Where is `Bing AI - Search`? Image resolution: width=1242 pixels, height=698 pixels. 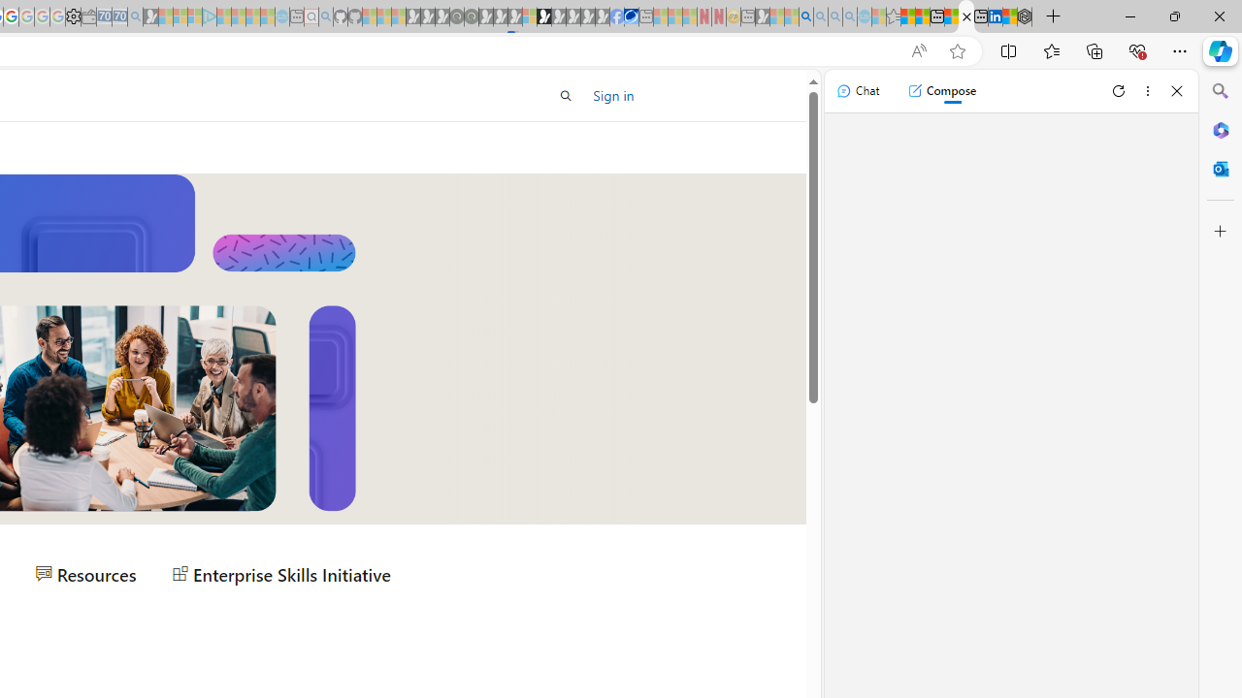
Bing AI - Search is located at coordinates (806, 17).